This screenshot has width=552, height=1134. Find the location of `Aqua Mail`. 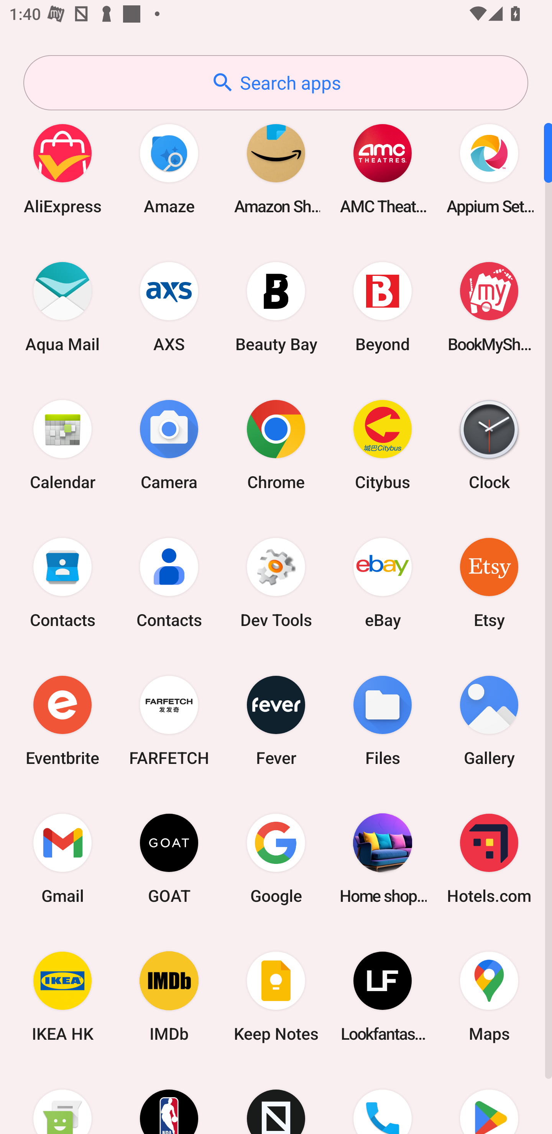

Aqua Mail is located at coordinates (62, 306).